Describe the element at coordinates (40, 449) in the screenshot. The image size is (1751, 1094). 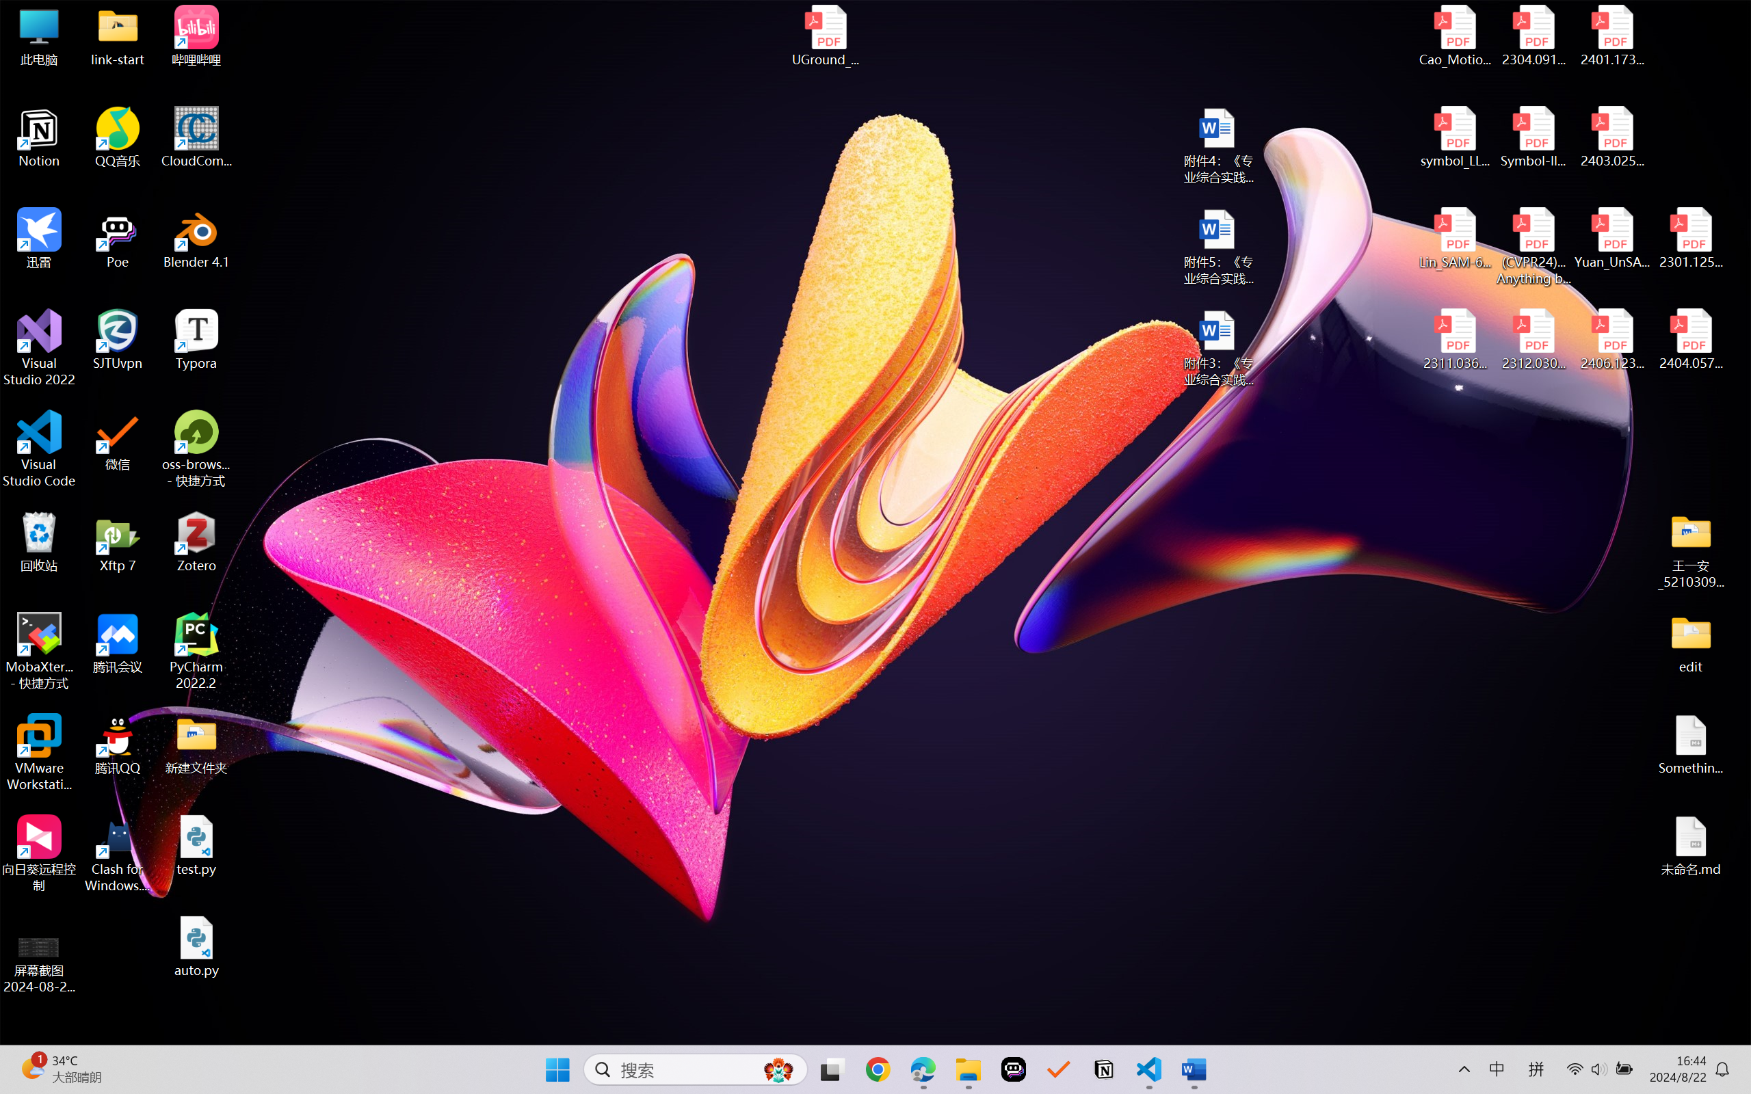
I see `Visual Studio Code` at that location.